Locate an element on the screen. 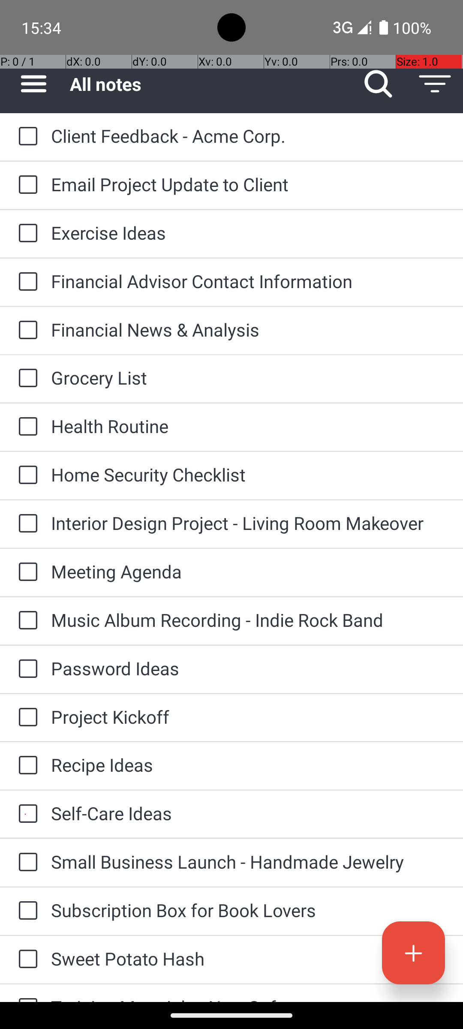 This screenshot has height=1029, width=463. to-do: Meeting Agenda is located at coordinates (26, 572).